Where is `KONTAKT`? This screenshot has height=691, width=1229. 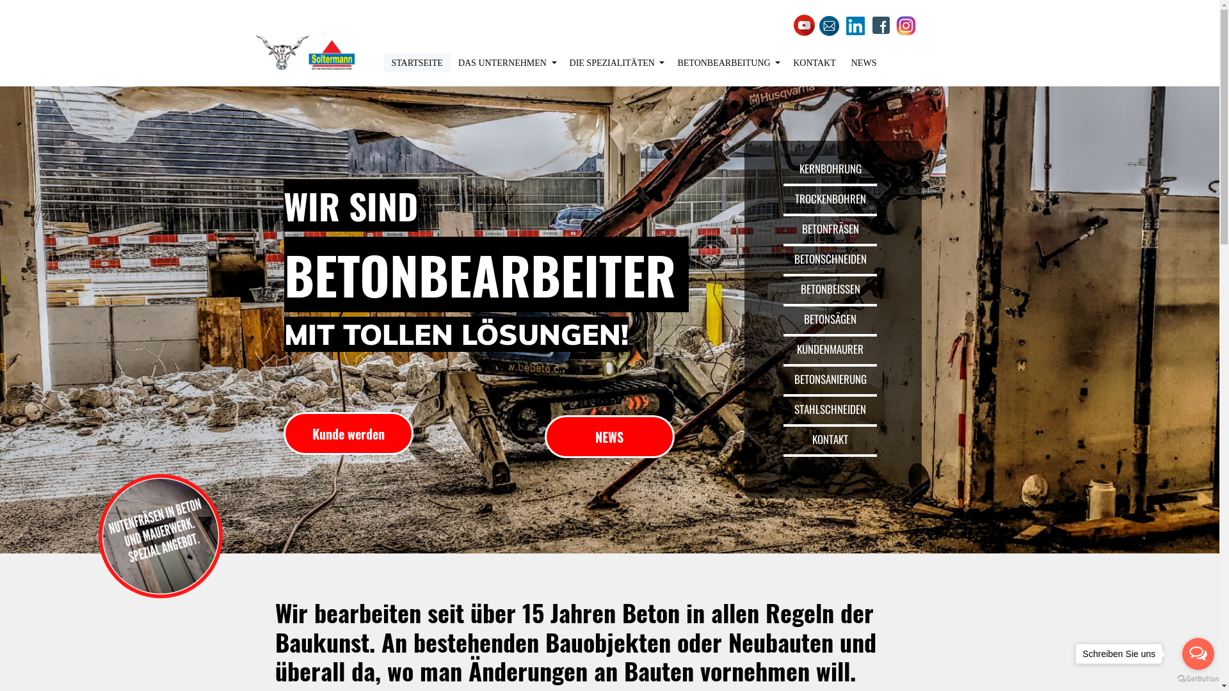 KONTAKT is located at coordinates (814, 63).